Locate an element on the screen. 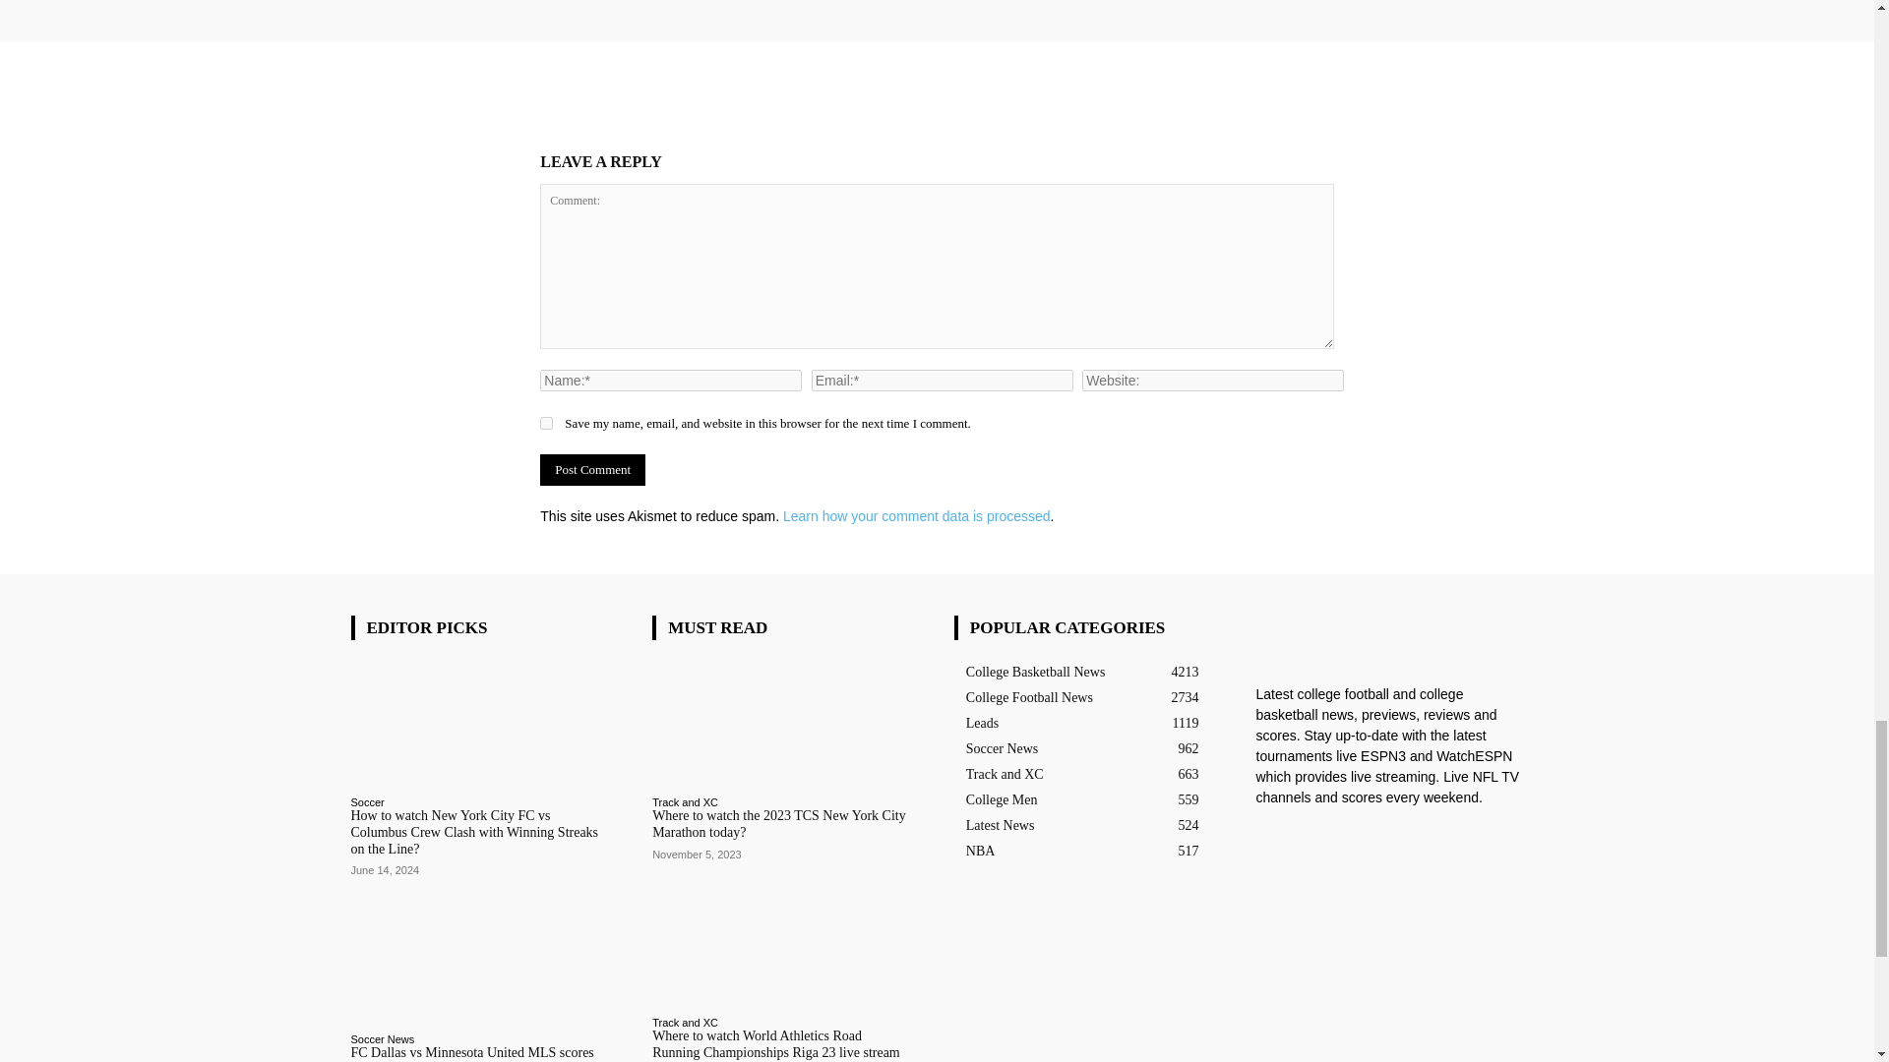 This screenshot has width=1889, height=1062. yes is located at coordinates (547, 423).